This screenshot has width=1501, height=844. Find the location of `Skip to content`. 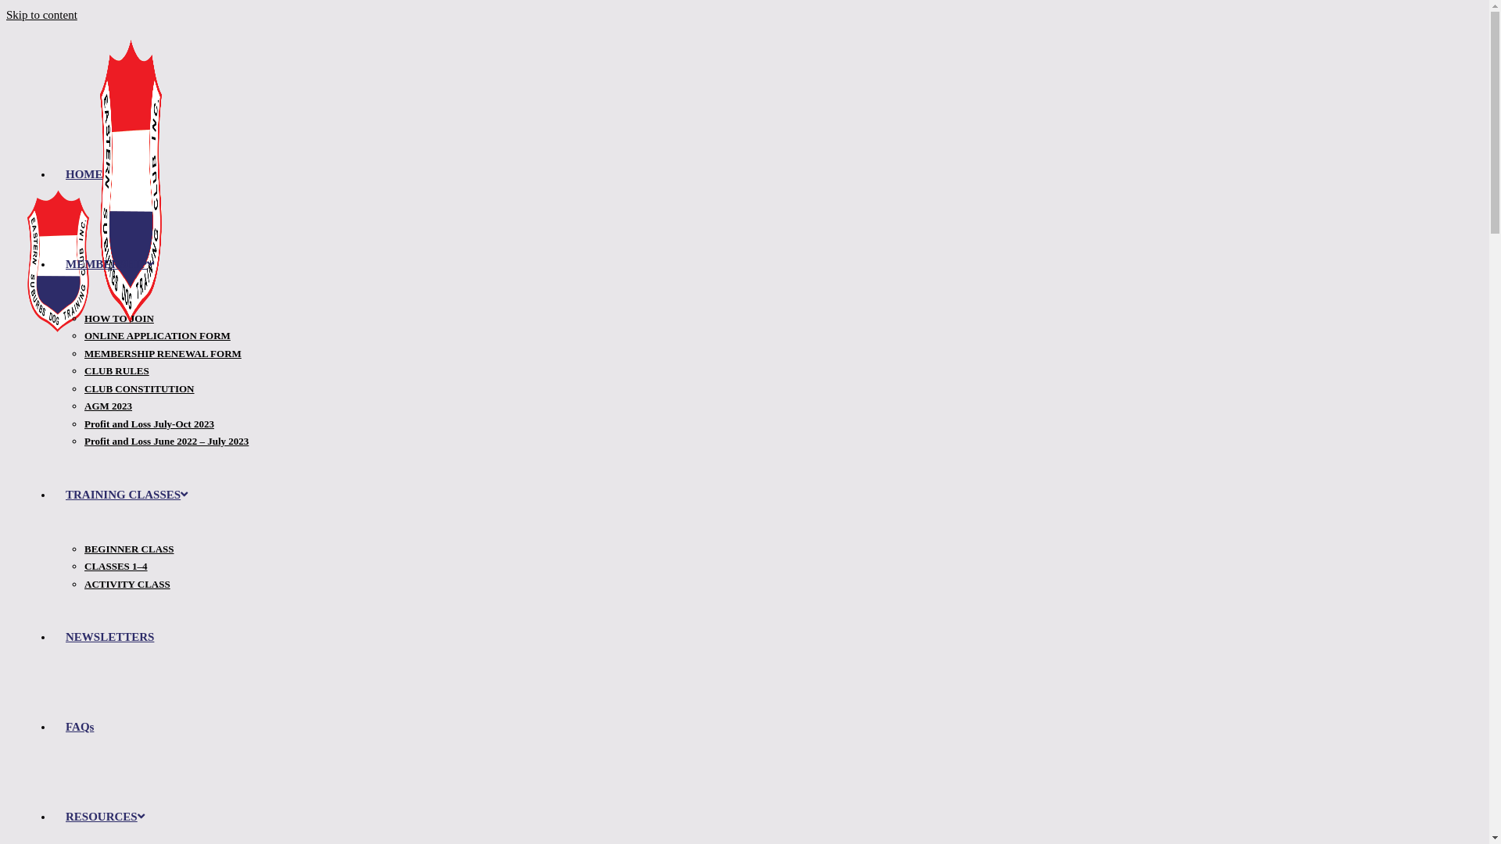

Skip to content is located at coordinates (42, 15).